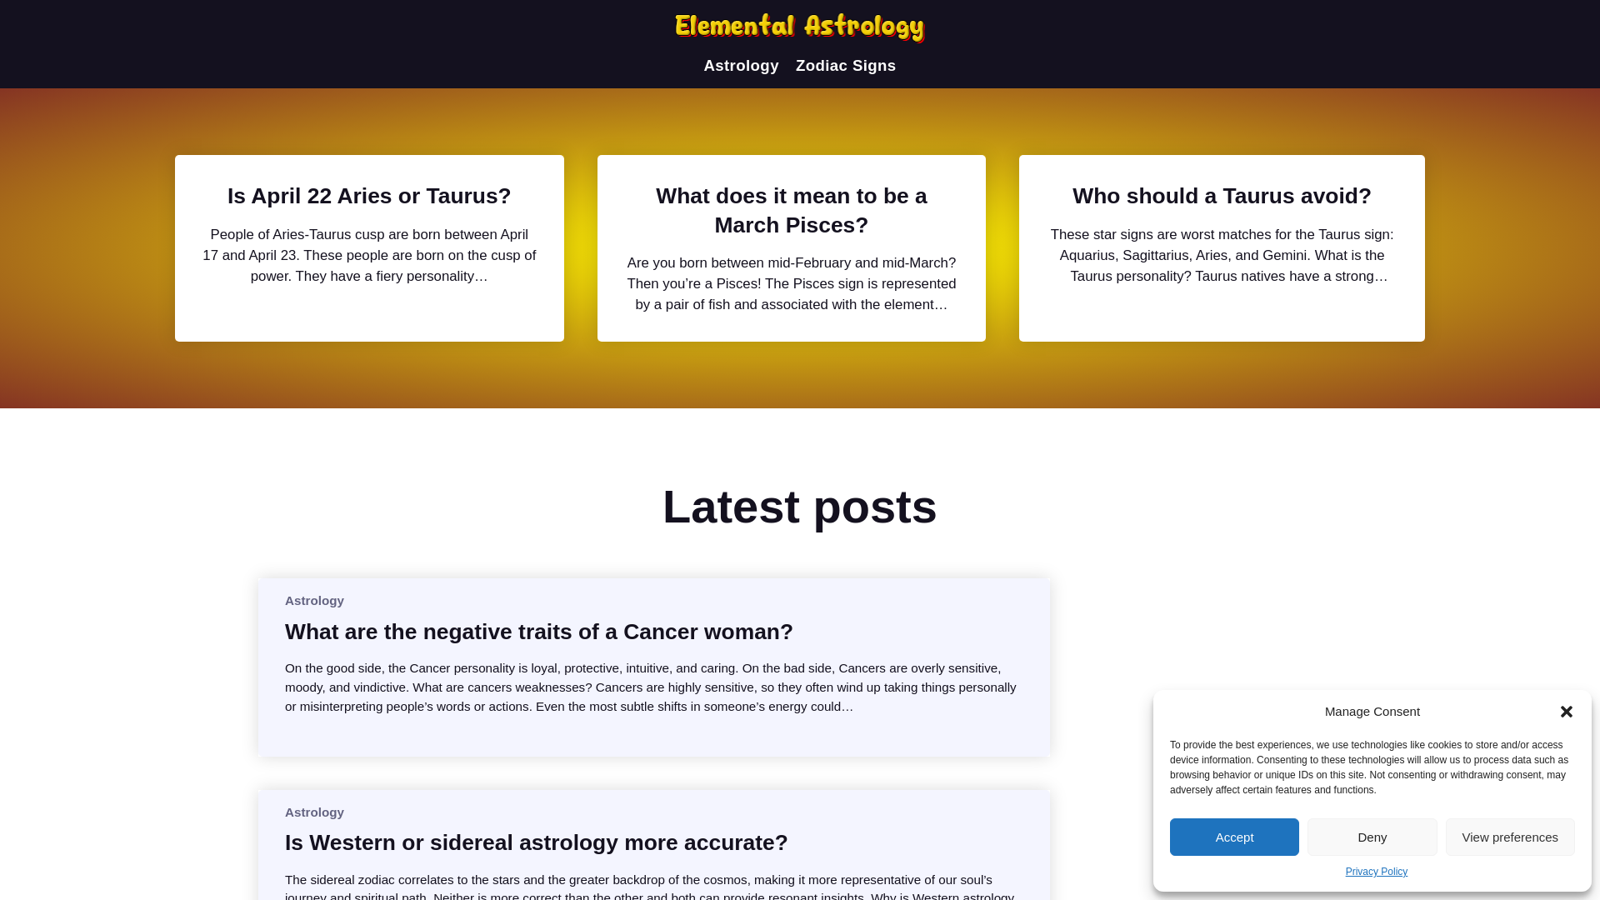  I want to click on What are the negative traits of a Cancer woman?, so click(538, 632).